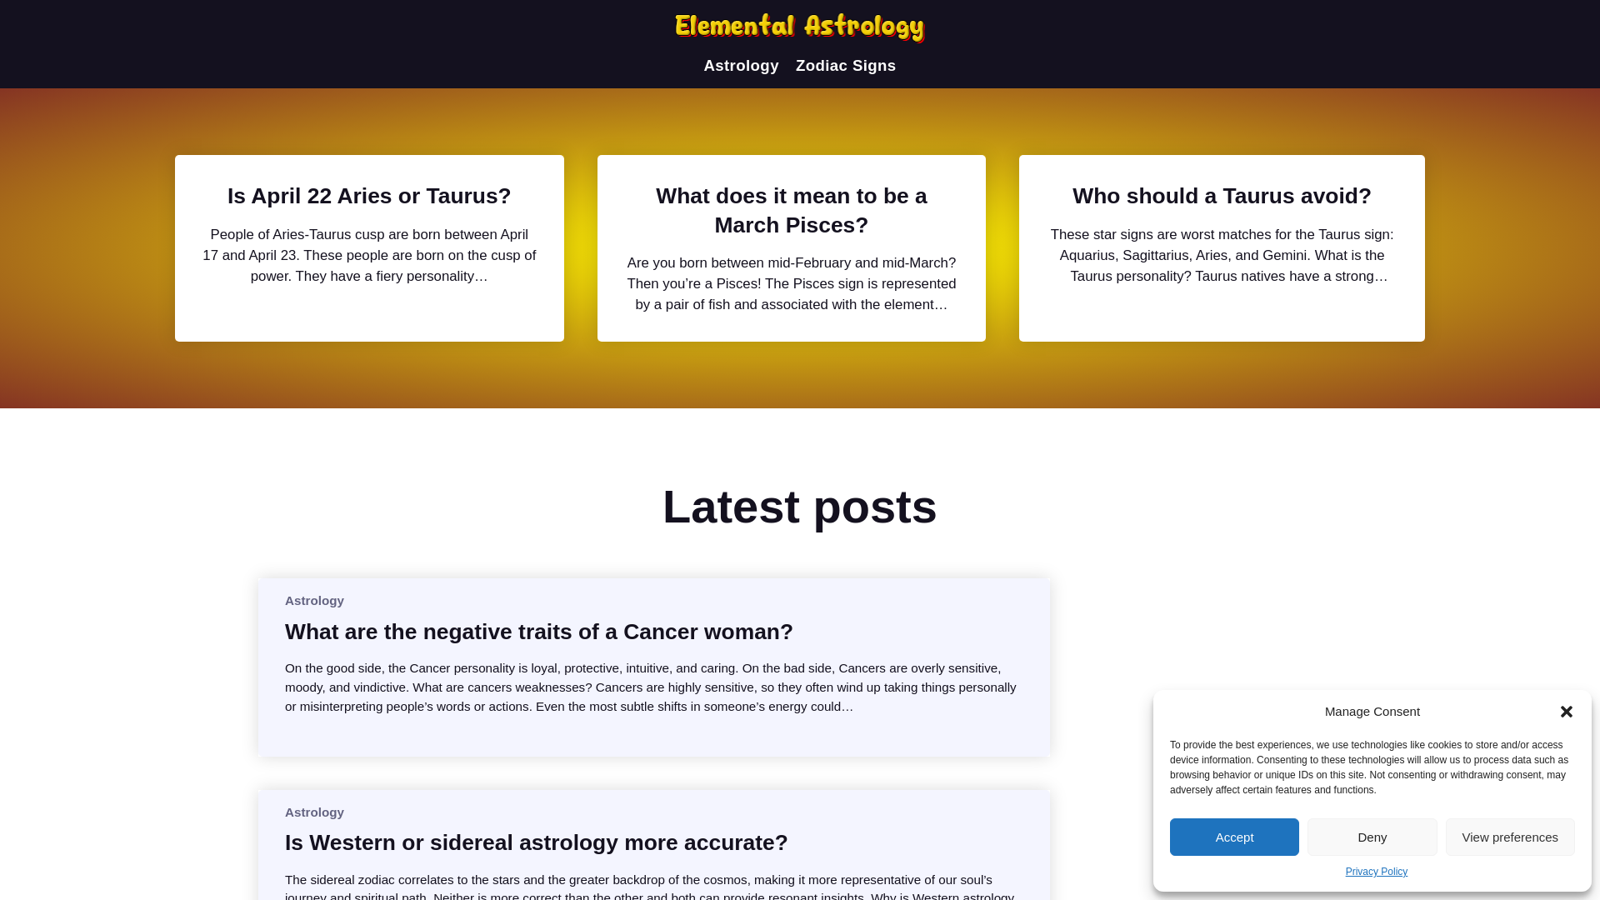  I want to click on What are the negative traits of a Cancer woman?, so click(538, 632).